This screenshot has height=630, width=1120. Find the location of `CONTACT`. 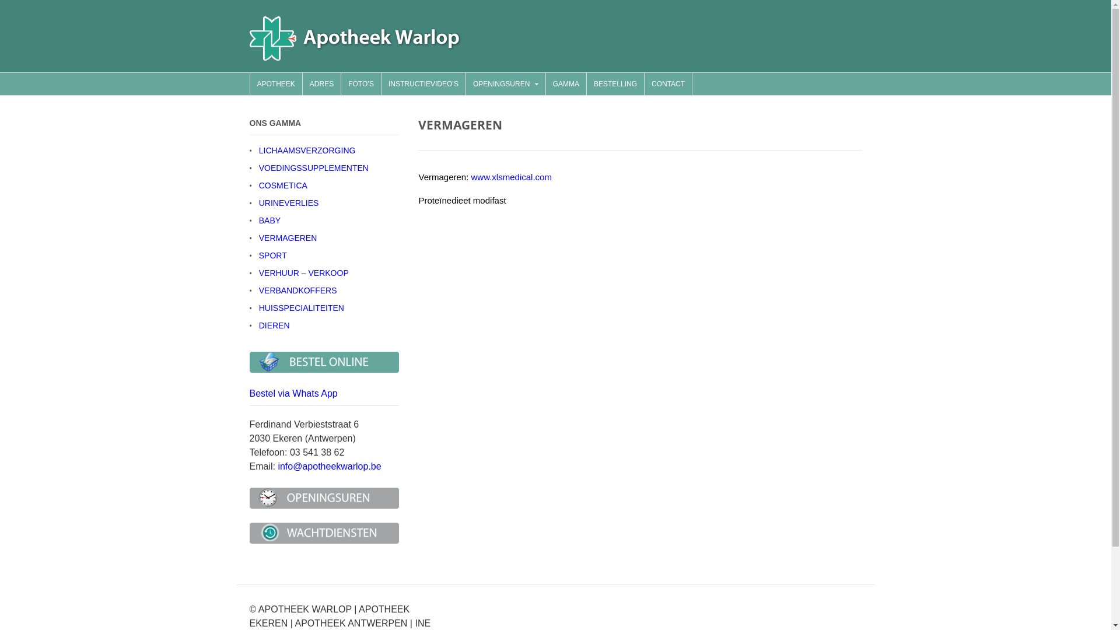

CONTACT is located at coordinates (668, 84).